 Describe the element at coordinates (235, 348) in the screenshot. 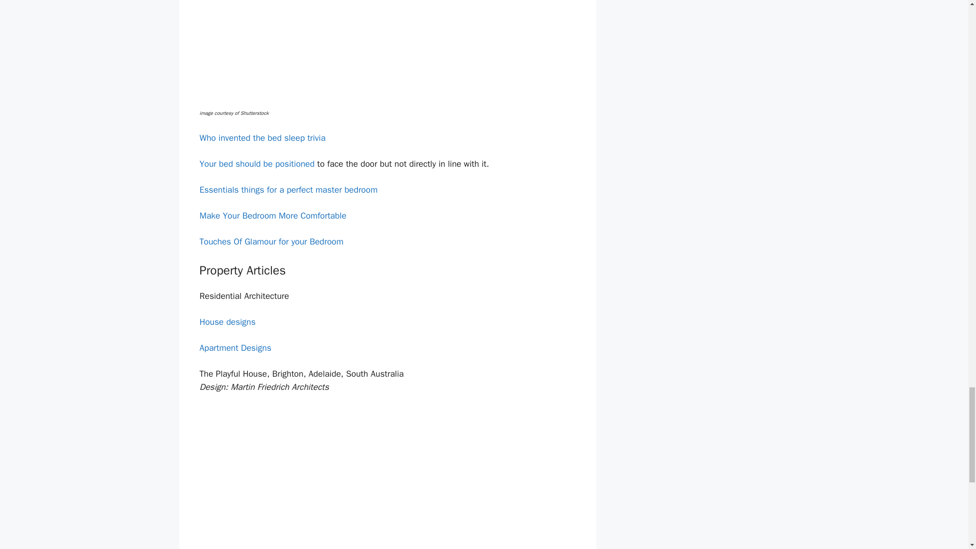

I see `Apartment Designs` at that location.